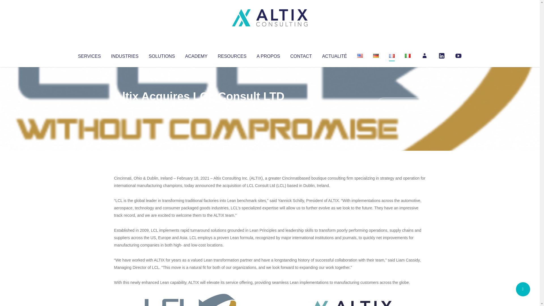 This screenshot has width=544, height=306. What do you see at coordinates (198, 108) in the screenshot?
I see `Uncategorized` at bounding box center [198, 108].